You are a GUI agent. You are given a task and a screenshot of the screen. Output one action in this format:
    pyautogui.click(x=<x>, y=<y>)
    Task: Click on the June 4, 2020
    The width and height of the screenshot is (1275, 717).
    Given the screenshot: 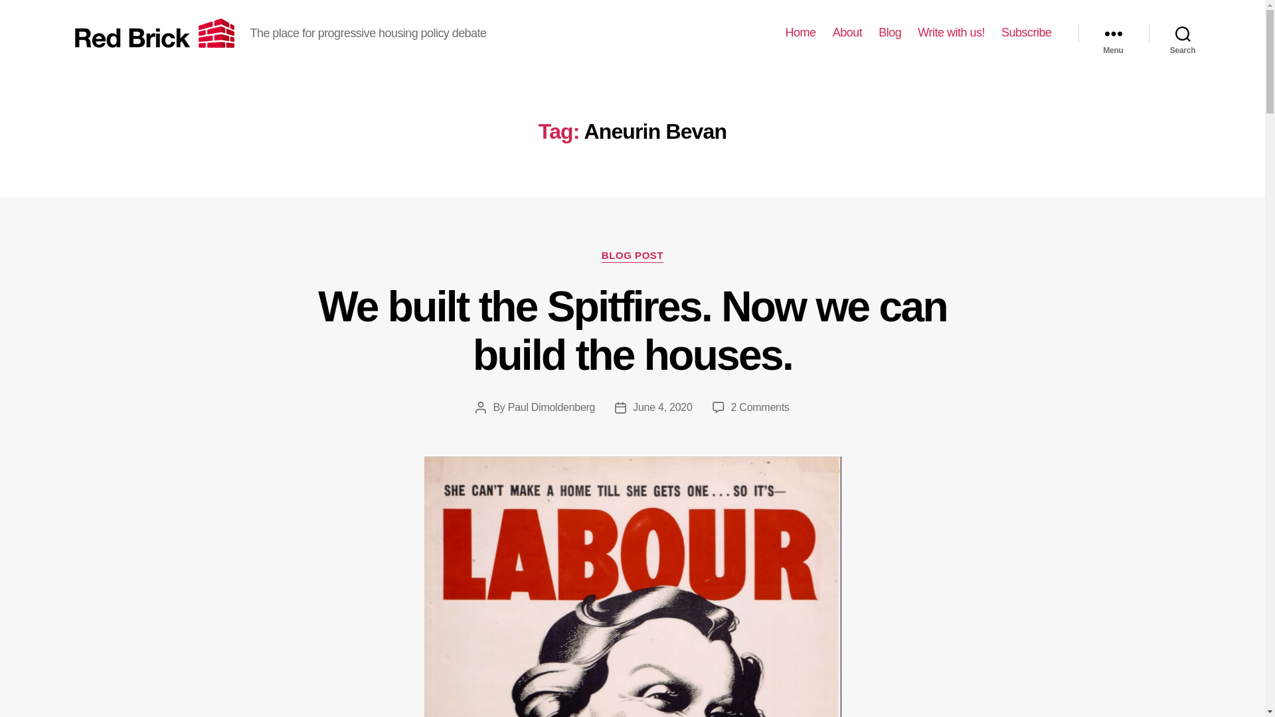 What is the action you would take?
    pyautogui.click(x=662, y=407)
    